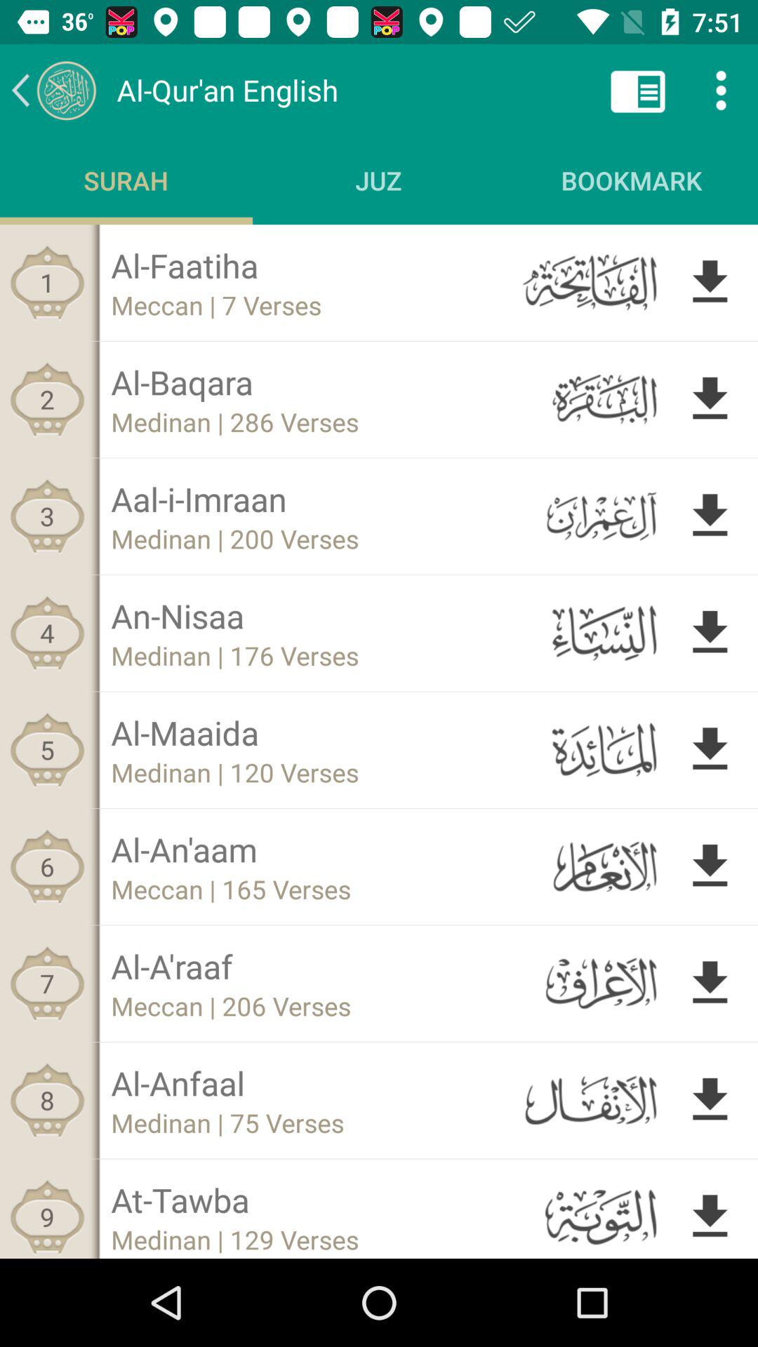  What do you see at coordinates (710, 633) in the screenshot?
I see `down load` at bounding box center [710, 633].